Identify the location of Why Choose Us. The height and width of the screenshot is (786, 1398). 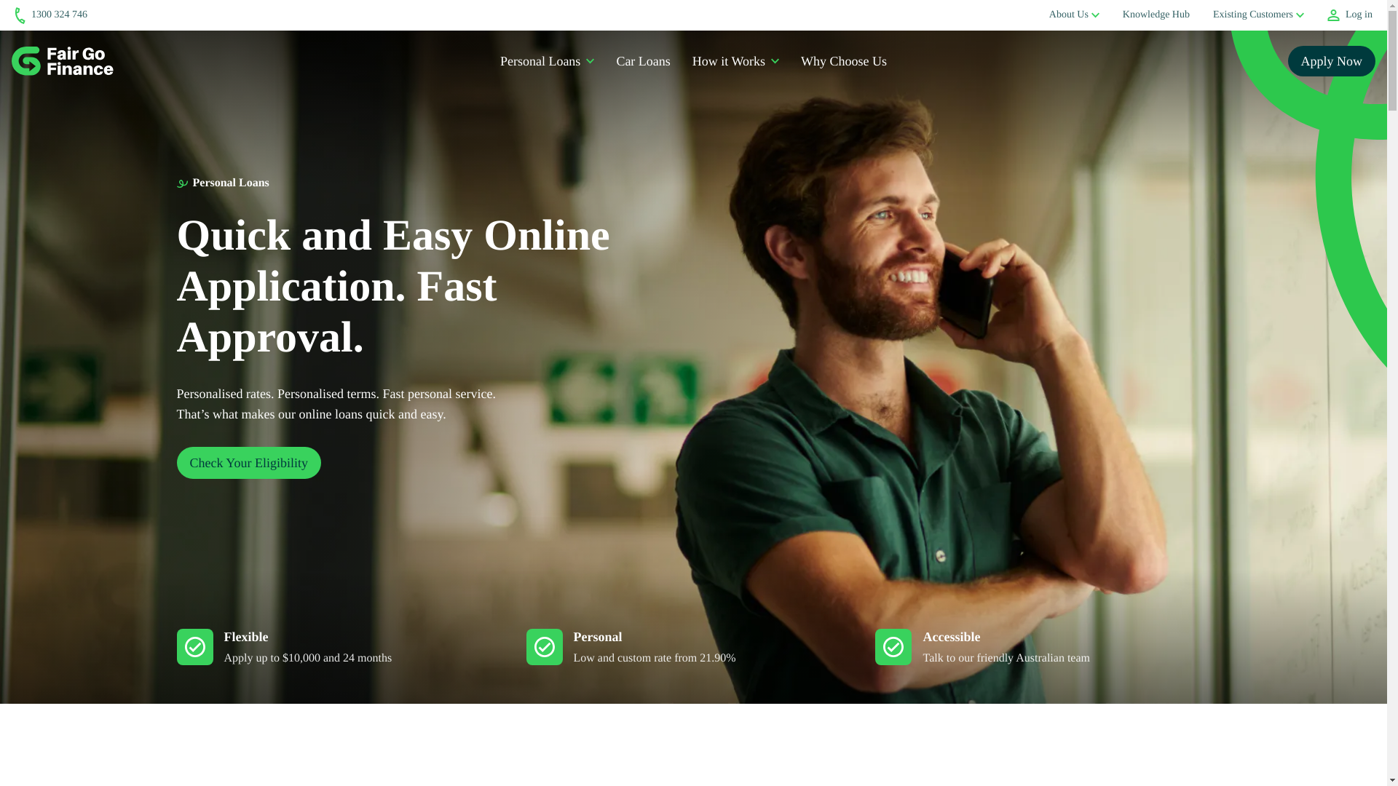
(843, 61).